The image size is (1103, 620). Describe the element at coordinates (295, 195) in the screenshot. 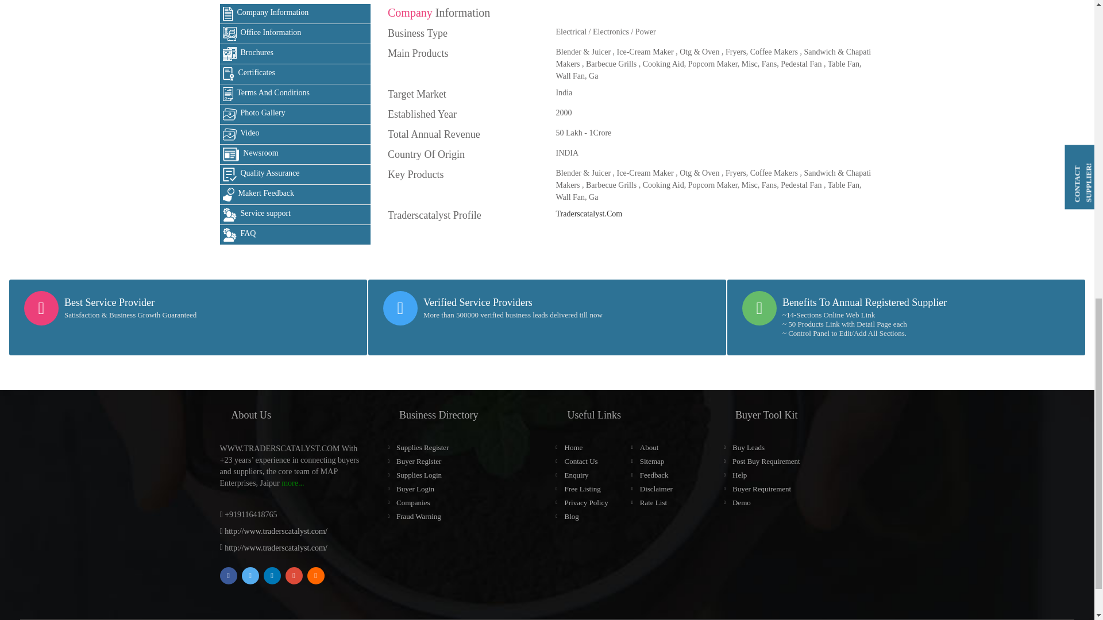

I see `  Makert Feedback` at that location.